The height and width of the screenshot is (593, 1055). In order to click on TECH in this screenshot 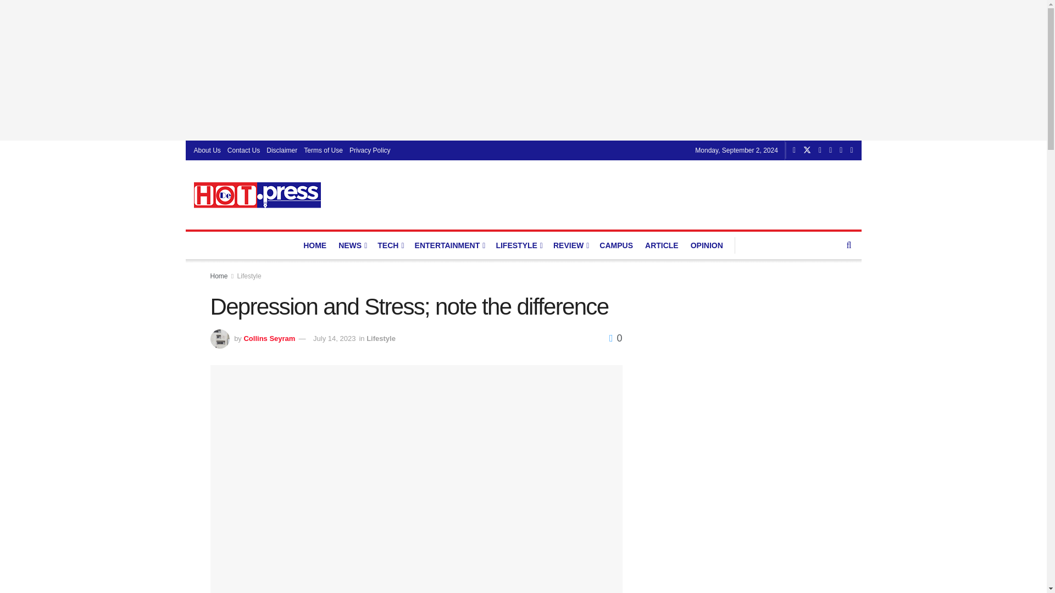, I will do `click(390, 245)`.